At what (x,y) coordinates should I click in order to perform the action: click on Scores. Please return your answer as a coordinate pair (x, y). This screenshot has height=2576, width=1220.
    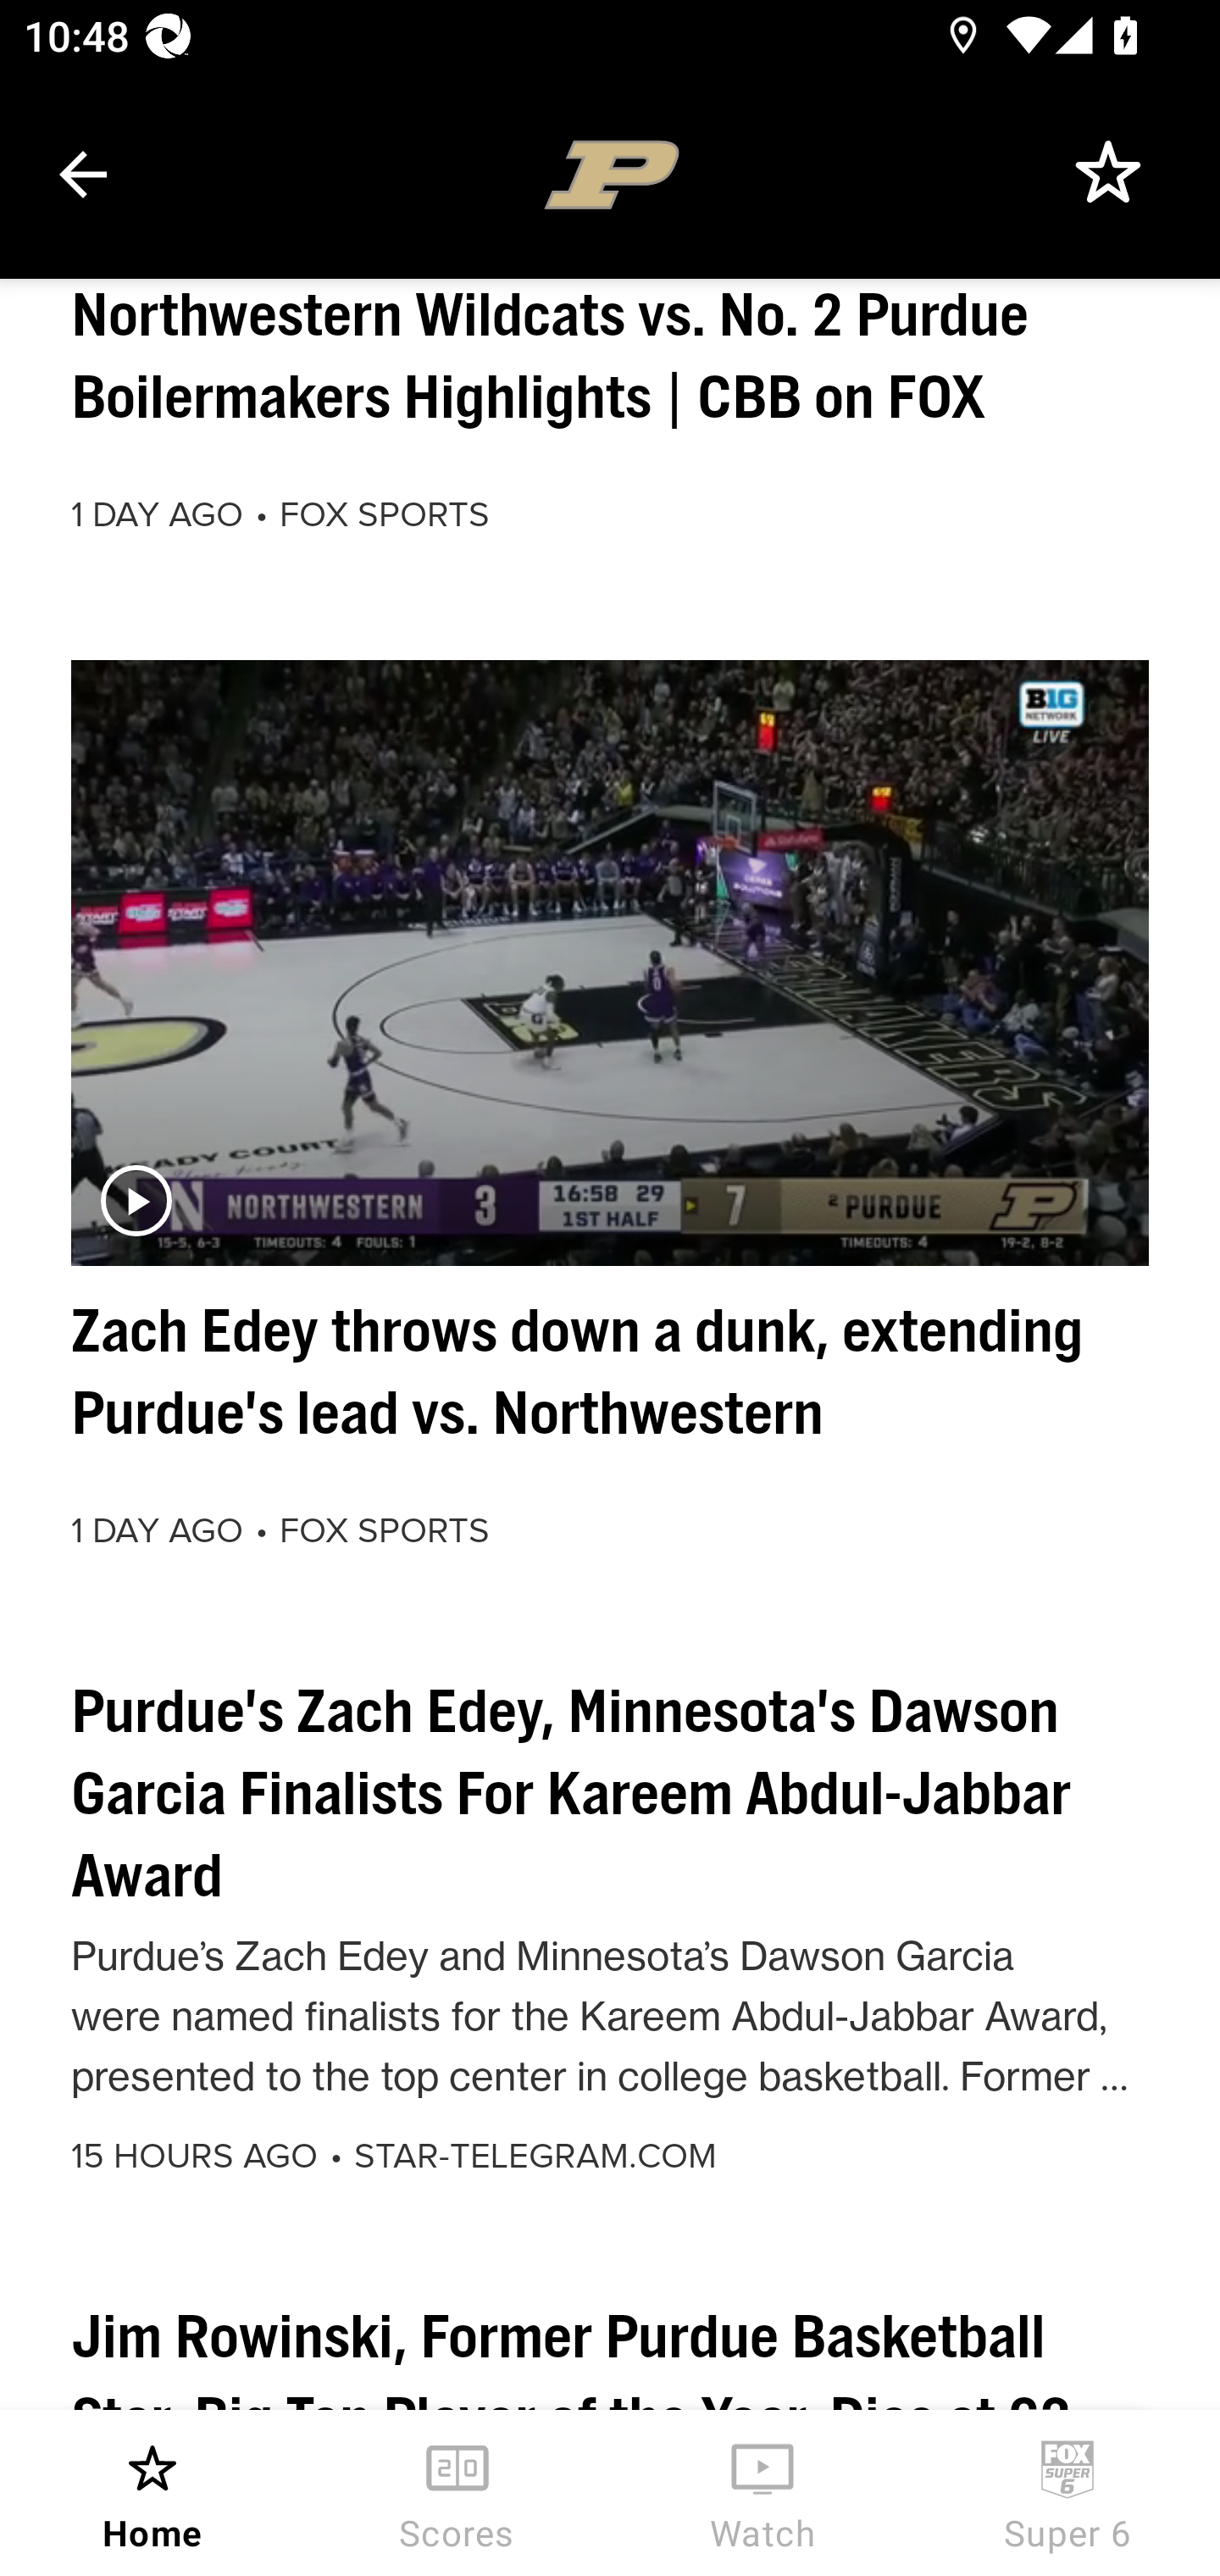
    Looking at the image, I should click on (457, 2493).